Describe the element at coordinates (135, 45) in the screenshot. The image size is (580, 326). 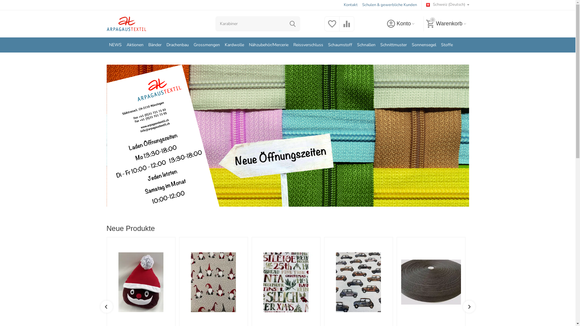
I see `Aktionen` at that location.